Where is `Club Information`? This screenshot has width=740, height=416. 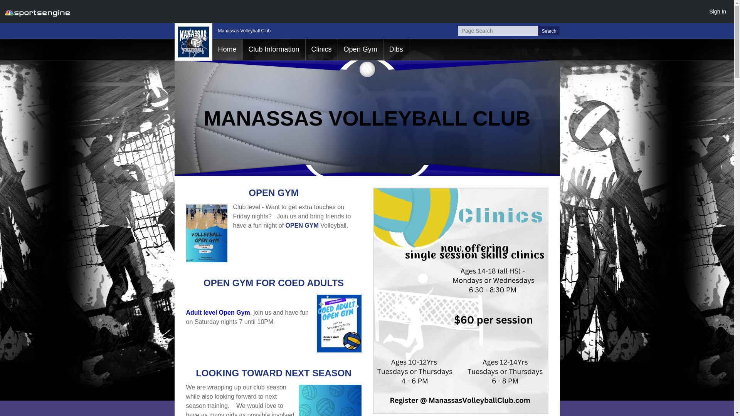
Club Information is located at coordinates (274, 49).